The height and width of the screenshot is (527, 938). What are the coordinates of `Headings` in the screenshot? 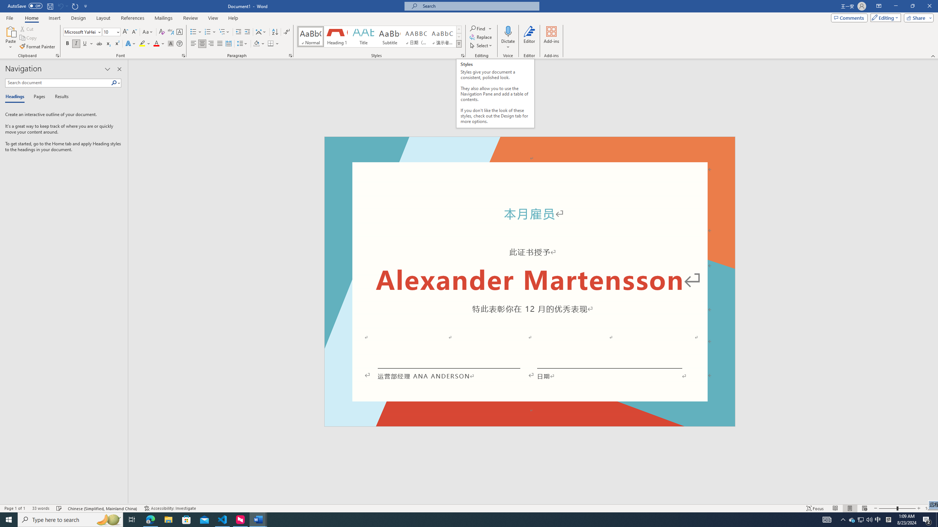 It's located at (16, 97).